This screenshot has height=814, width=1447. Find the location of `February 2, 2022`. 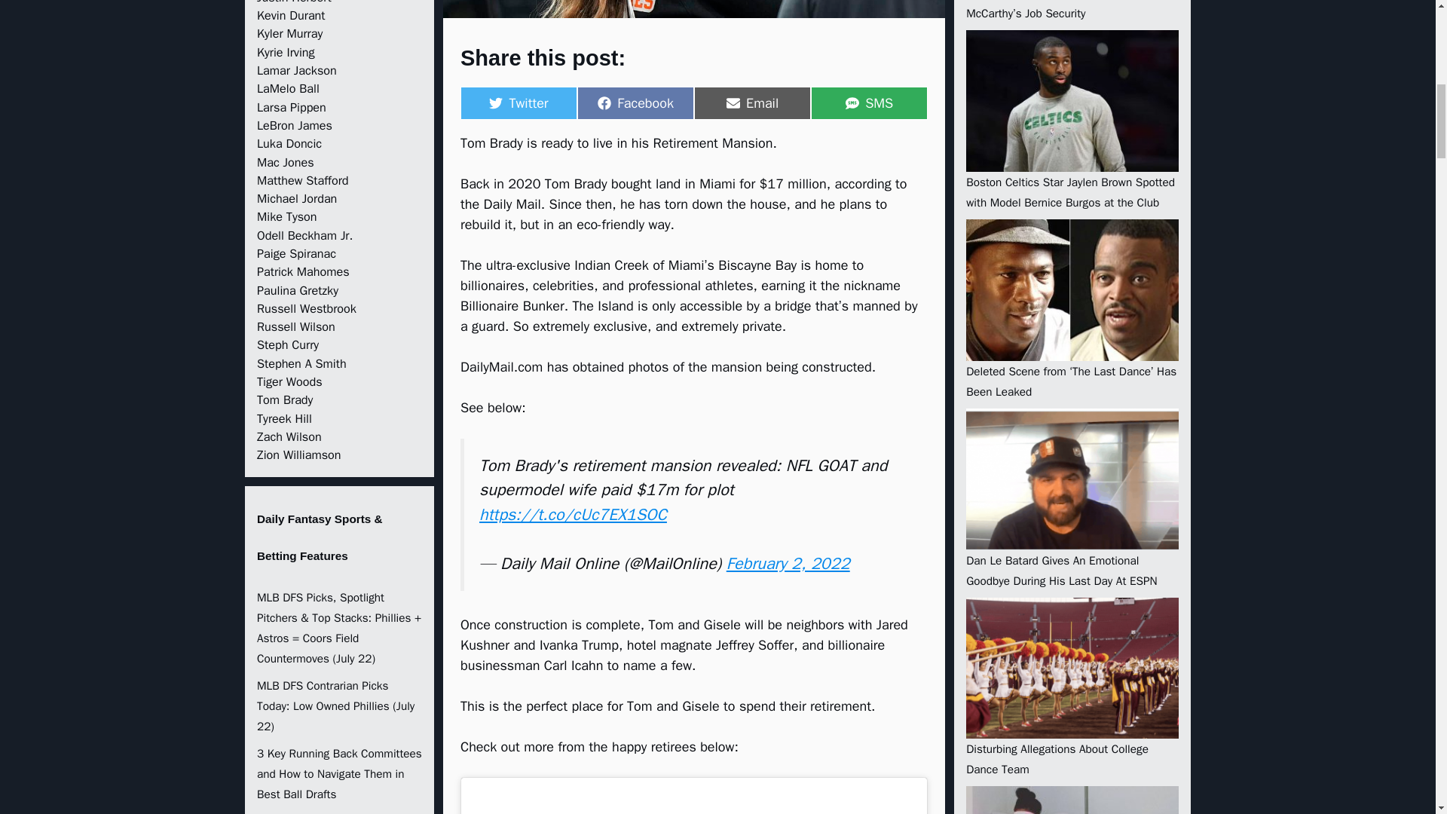

February 2, 2022 is located at coordinates (519, 103).